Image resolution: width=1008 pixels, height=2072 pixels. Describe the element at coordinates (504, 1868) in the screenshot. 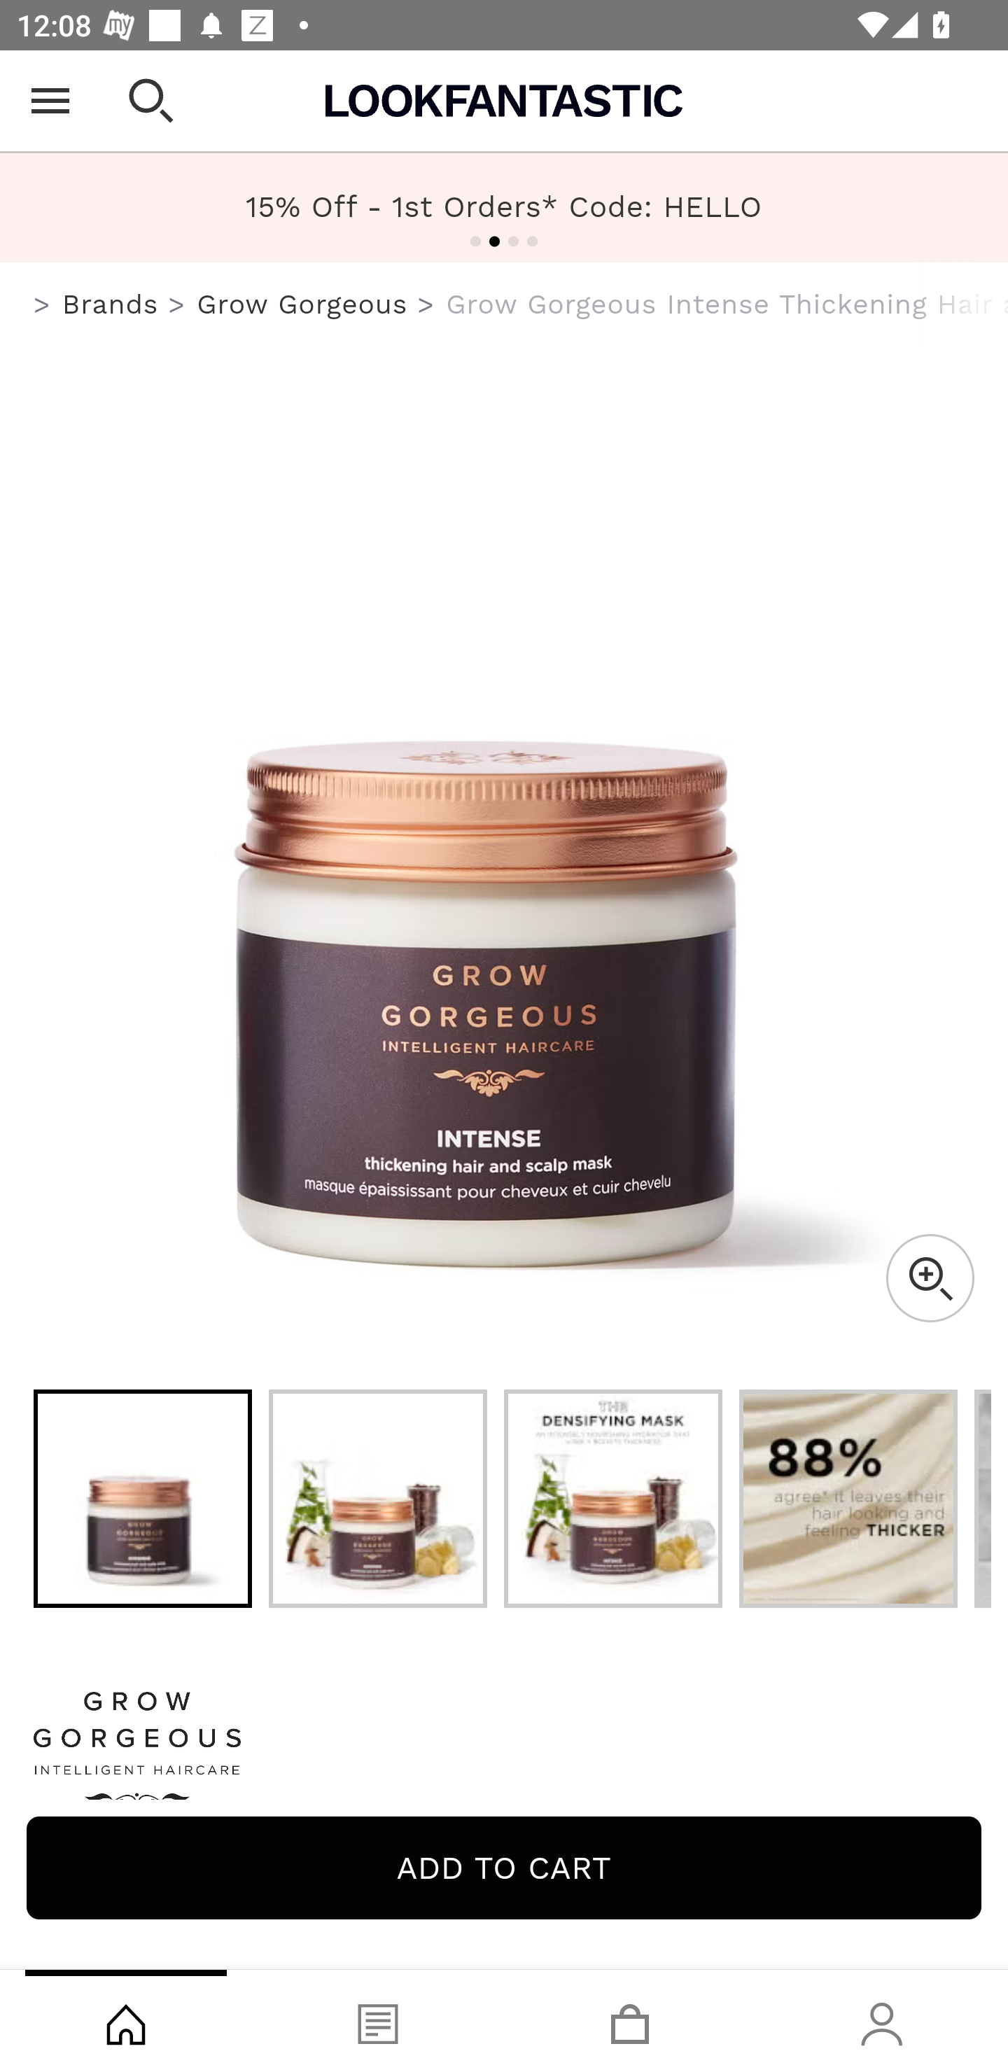

I see `Add to cart` at that location.